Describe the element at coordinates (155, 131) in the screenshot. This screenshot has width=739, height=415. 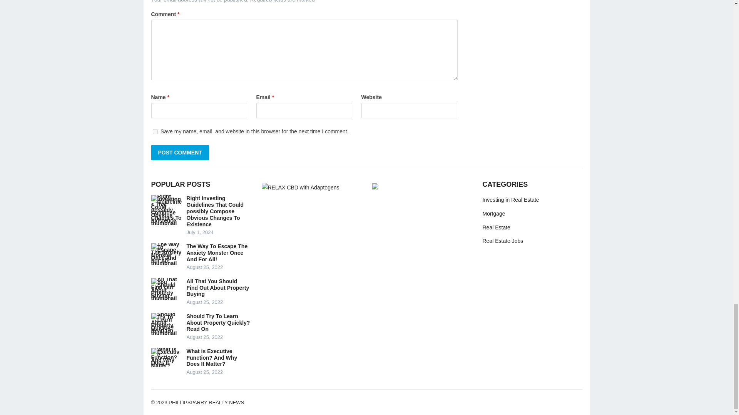
I see `yes` at that location.